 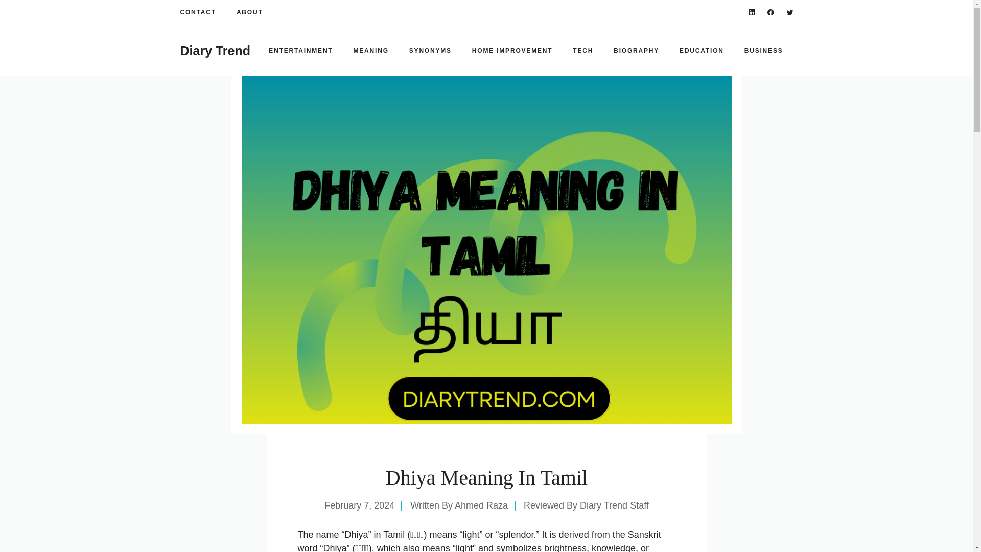 What do you see at coordinates (249, 12) in the screenshot?
I see `ABOUT` at bounding box center [249, 12].